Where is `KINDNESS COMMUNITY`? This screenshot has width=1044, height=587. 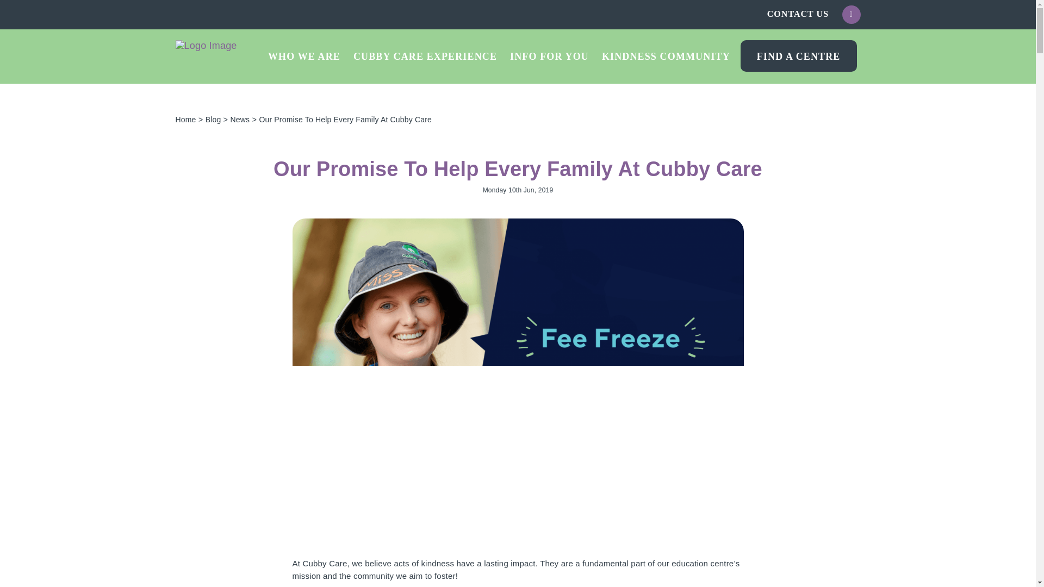 KINDNESS COMMUNITY is located at coordinates (666, 55).